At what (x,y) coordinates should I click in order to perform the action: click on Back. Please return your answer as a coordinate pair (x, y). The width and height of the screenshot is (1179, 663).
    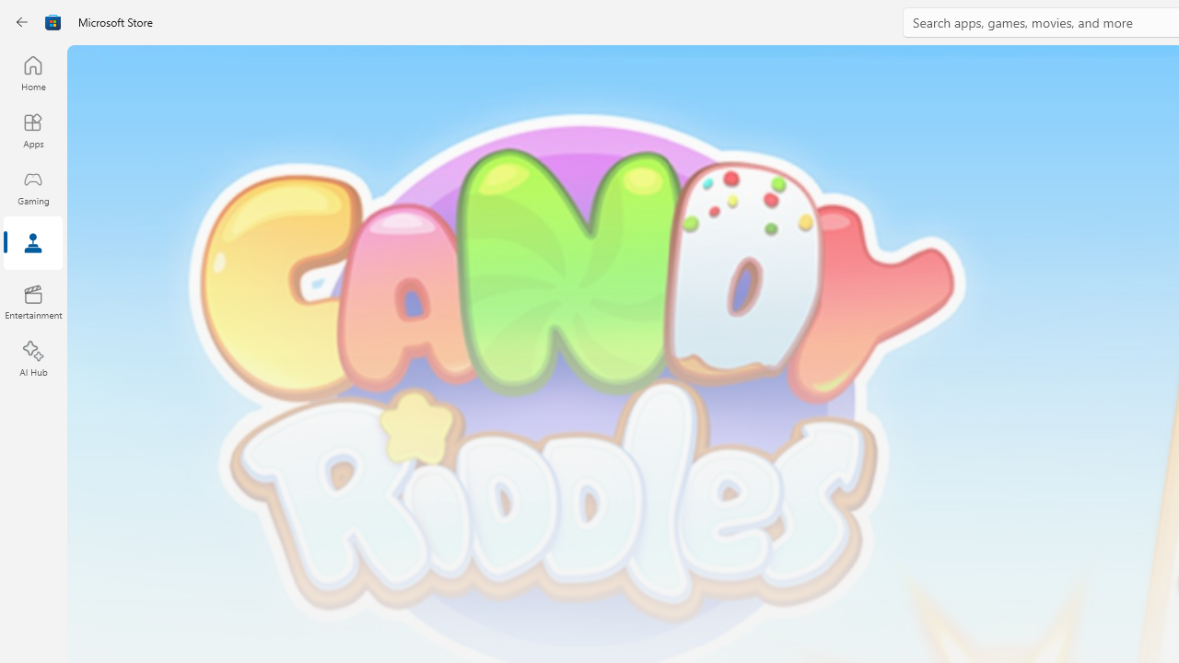
    Looking at the image, I should click on (22, 22).